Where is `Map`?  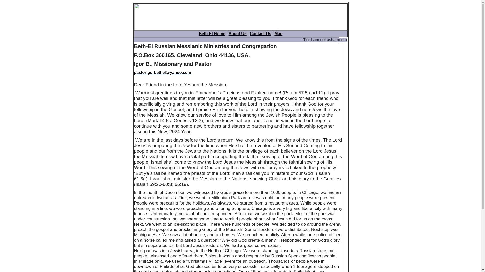 Map is located at coordinates (278, 33).